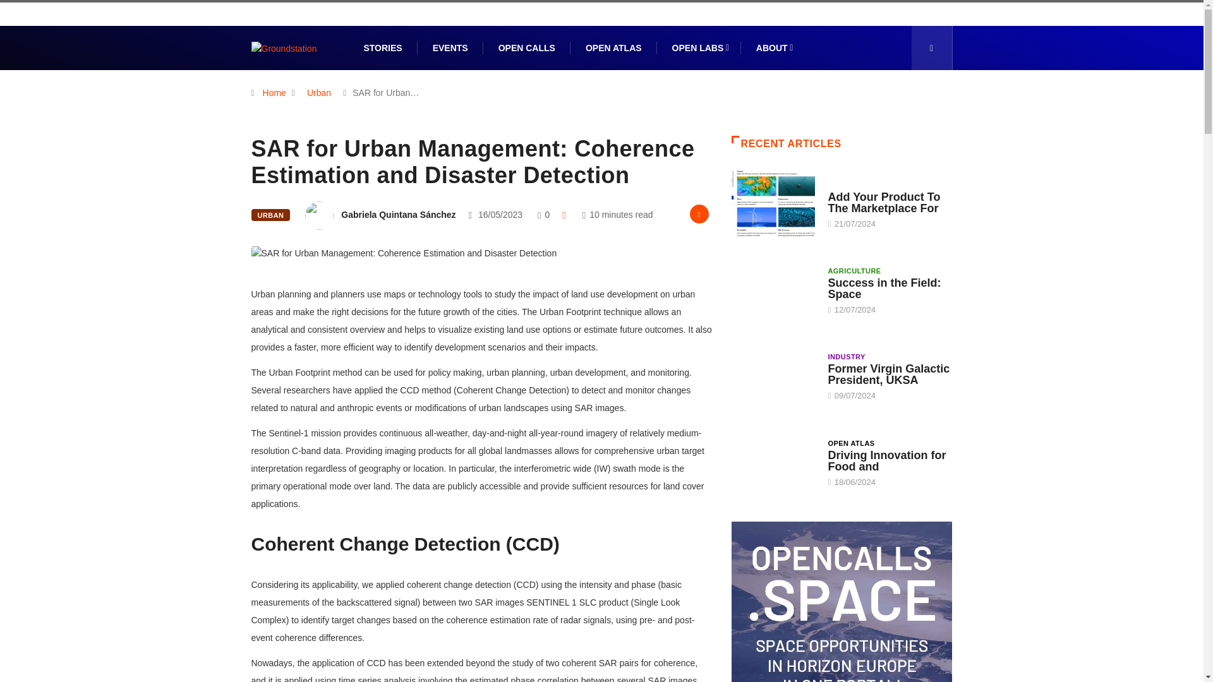 This screenshot has width=1213, height=682. Describe the element at coordinates (318, 93) in the screenshot. I see `Urban` at that location.